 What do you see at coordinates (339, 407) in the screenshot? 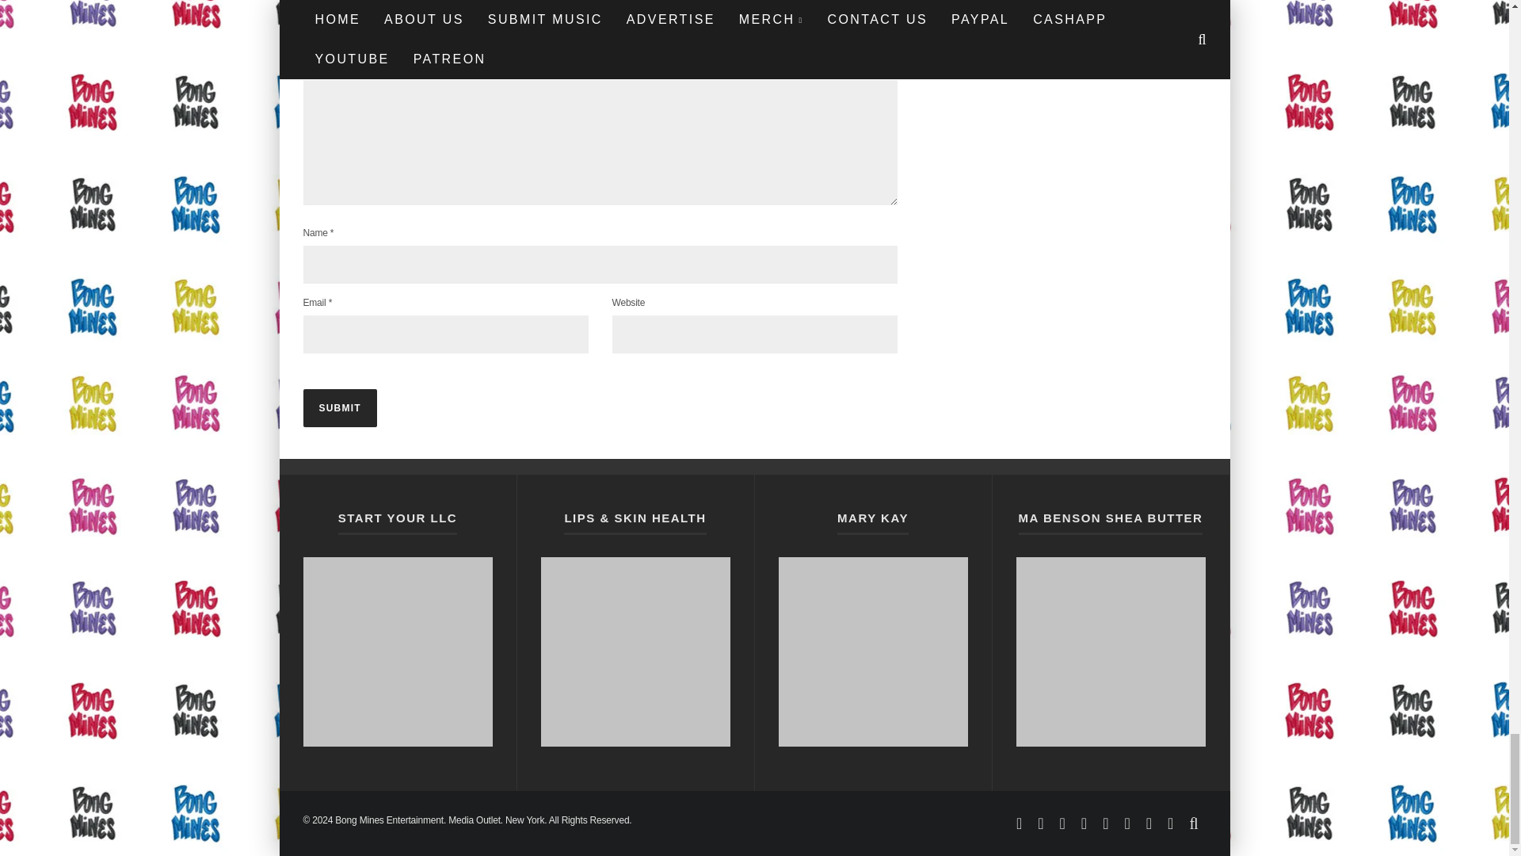
I see `Submit` at bounding box center [339, 407].